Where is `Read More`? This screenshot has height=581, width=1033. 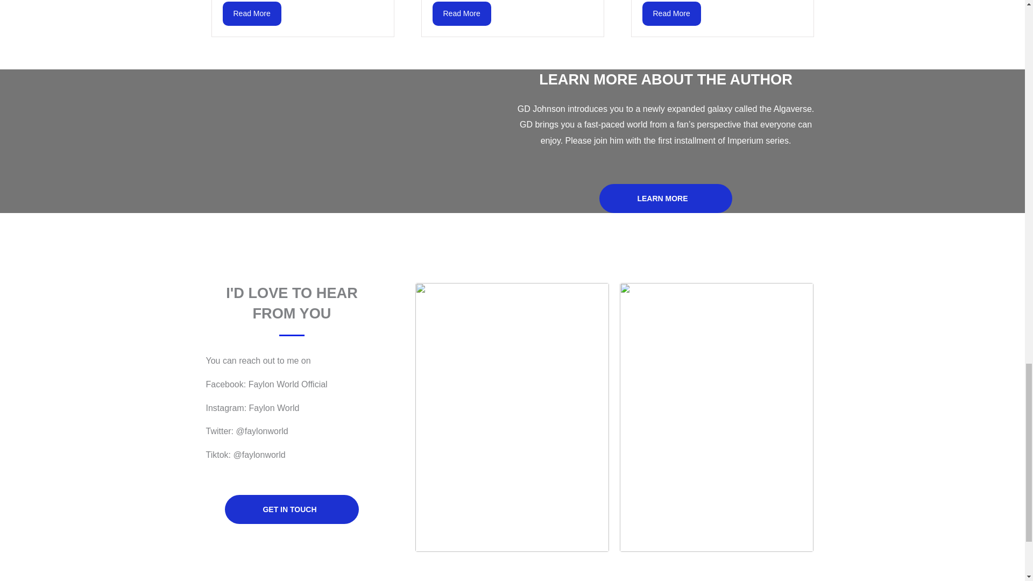
Read More is located at coordinates (252, 13).